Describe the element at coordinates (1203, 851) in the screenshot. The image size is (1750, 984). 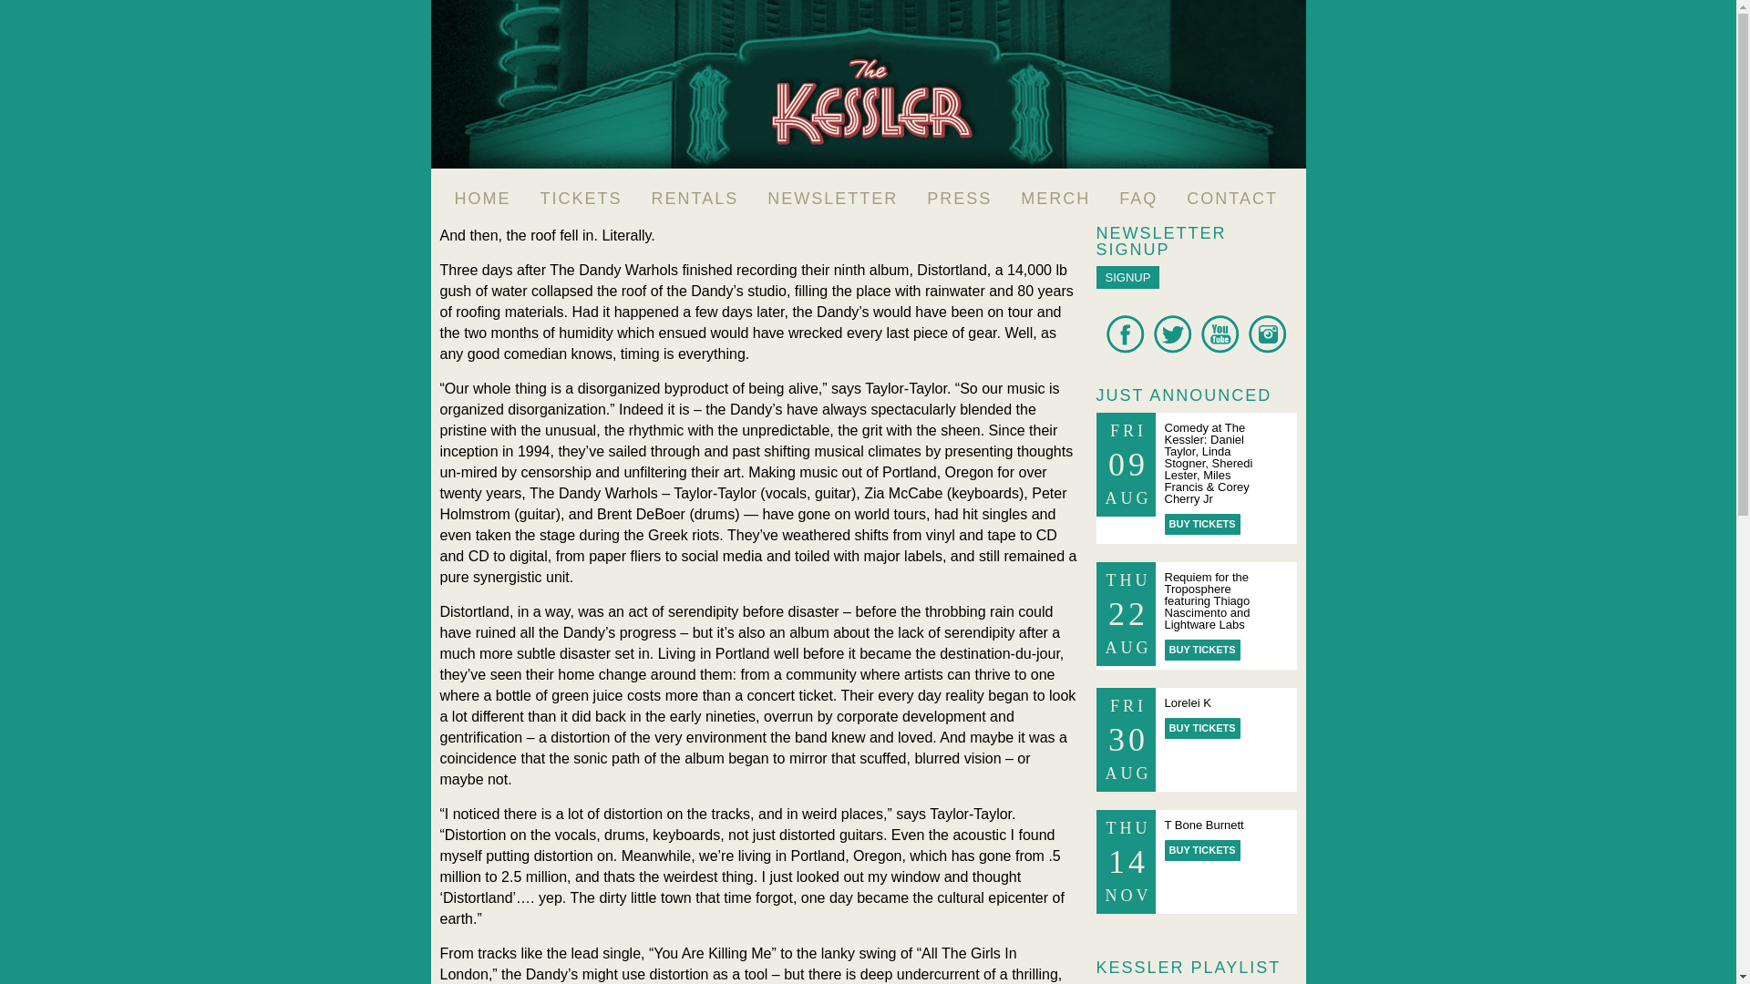
I see `BUY TICKETS` at that location.